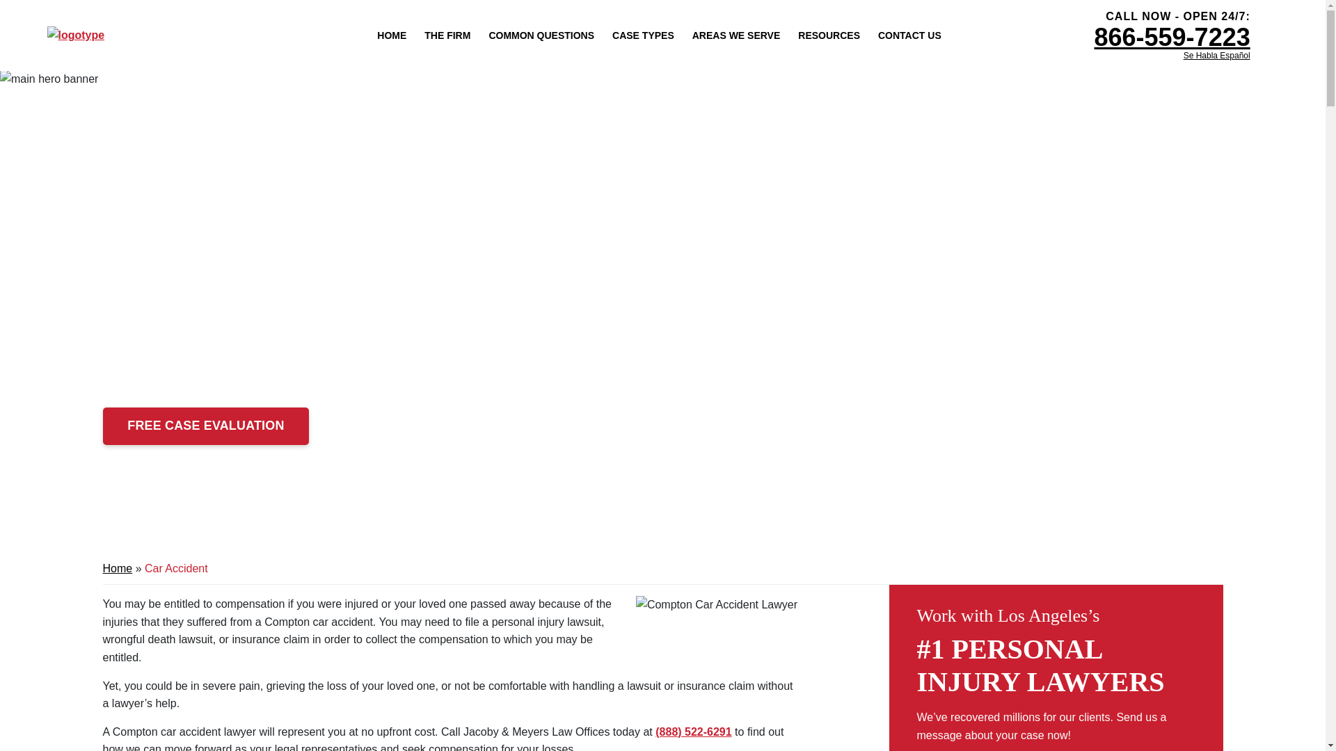  Describe the element at coordinates (829, 35) in the screenshot. I see `RESOURCES` at that location.